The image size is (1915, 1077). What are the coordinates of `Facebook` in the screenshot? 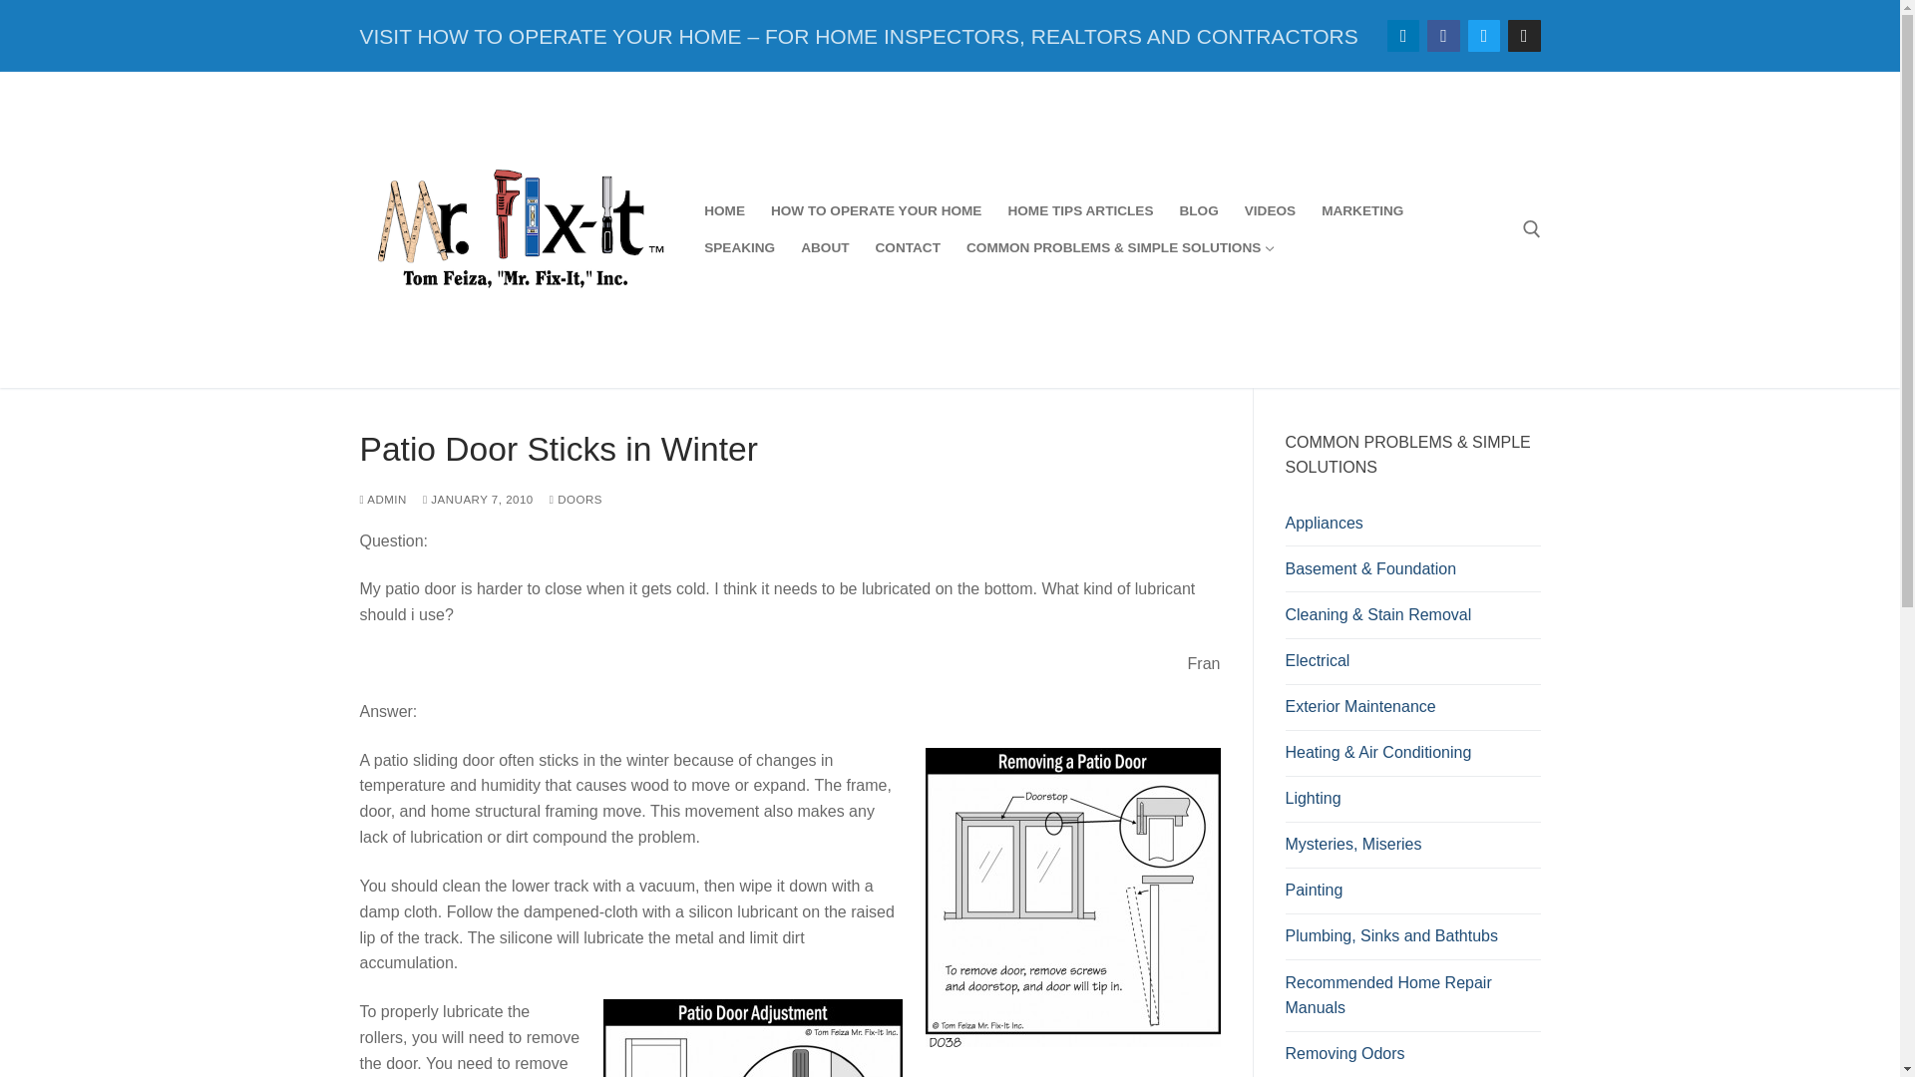 It's located at (1444, 36).